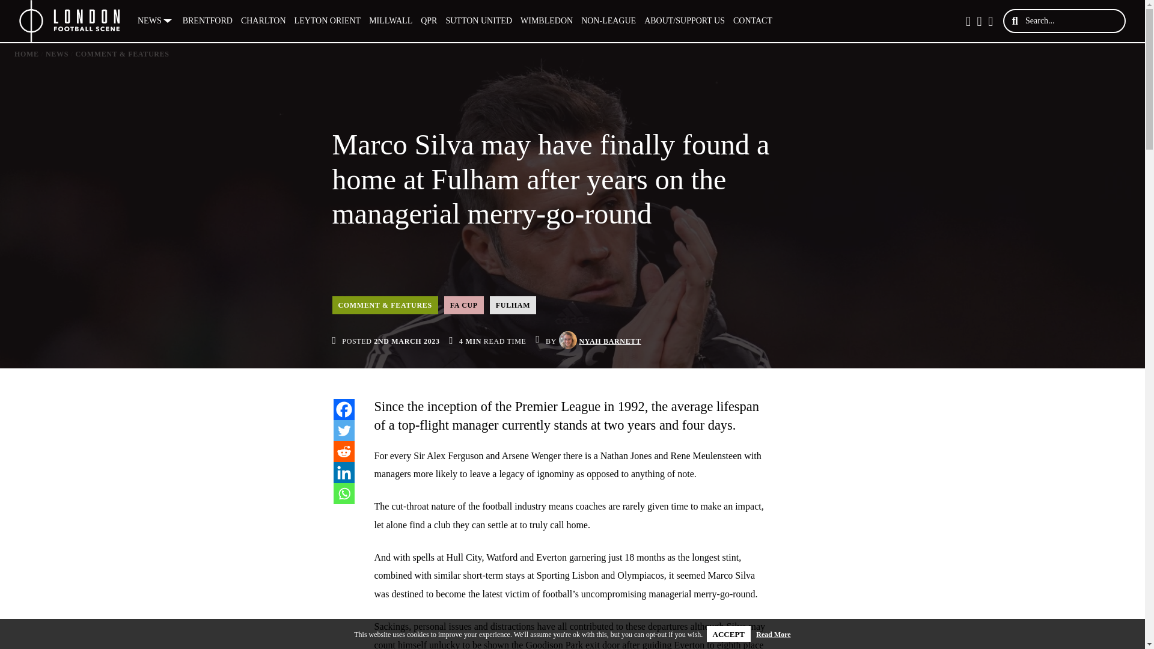 This screenshot has width=1154, height=649. I want to click on NEWS, so click(56, 54).